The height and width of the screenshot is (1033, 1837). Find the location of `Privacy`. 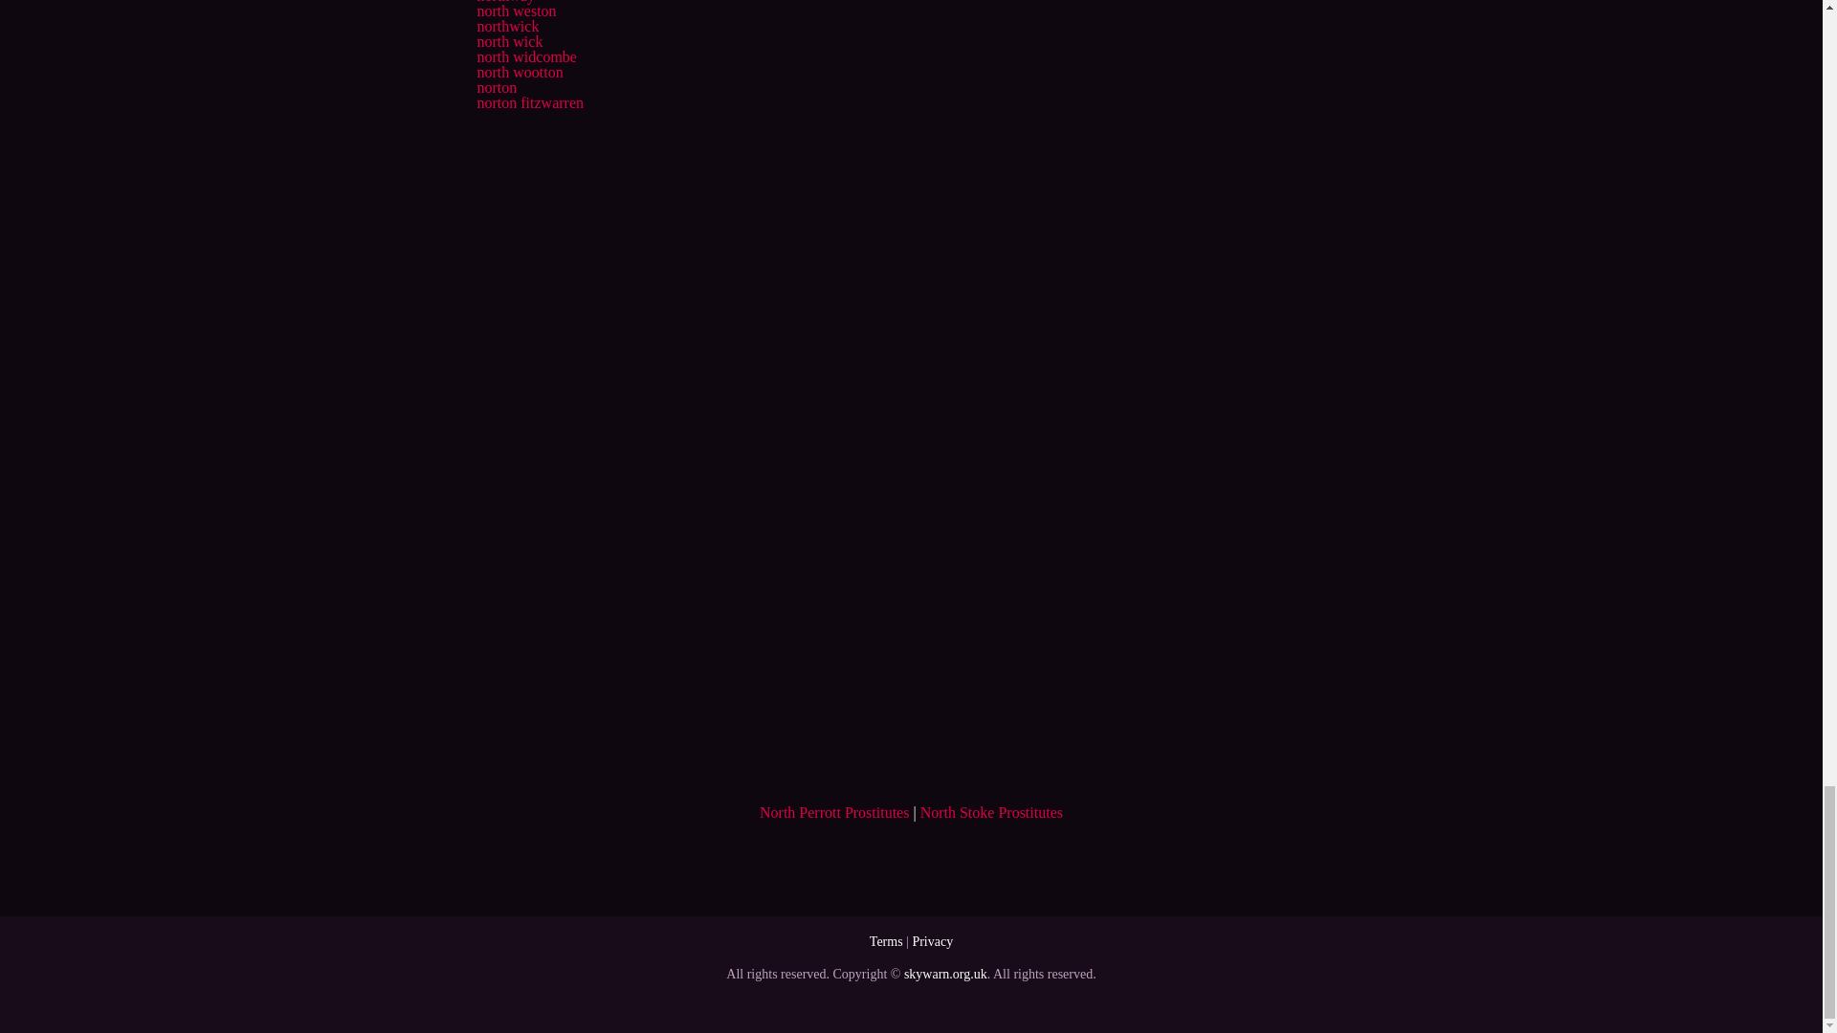

Privacy is located at coordinates (932, 941).